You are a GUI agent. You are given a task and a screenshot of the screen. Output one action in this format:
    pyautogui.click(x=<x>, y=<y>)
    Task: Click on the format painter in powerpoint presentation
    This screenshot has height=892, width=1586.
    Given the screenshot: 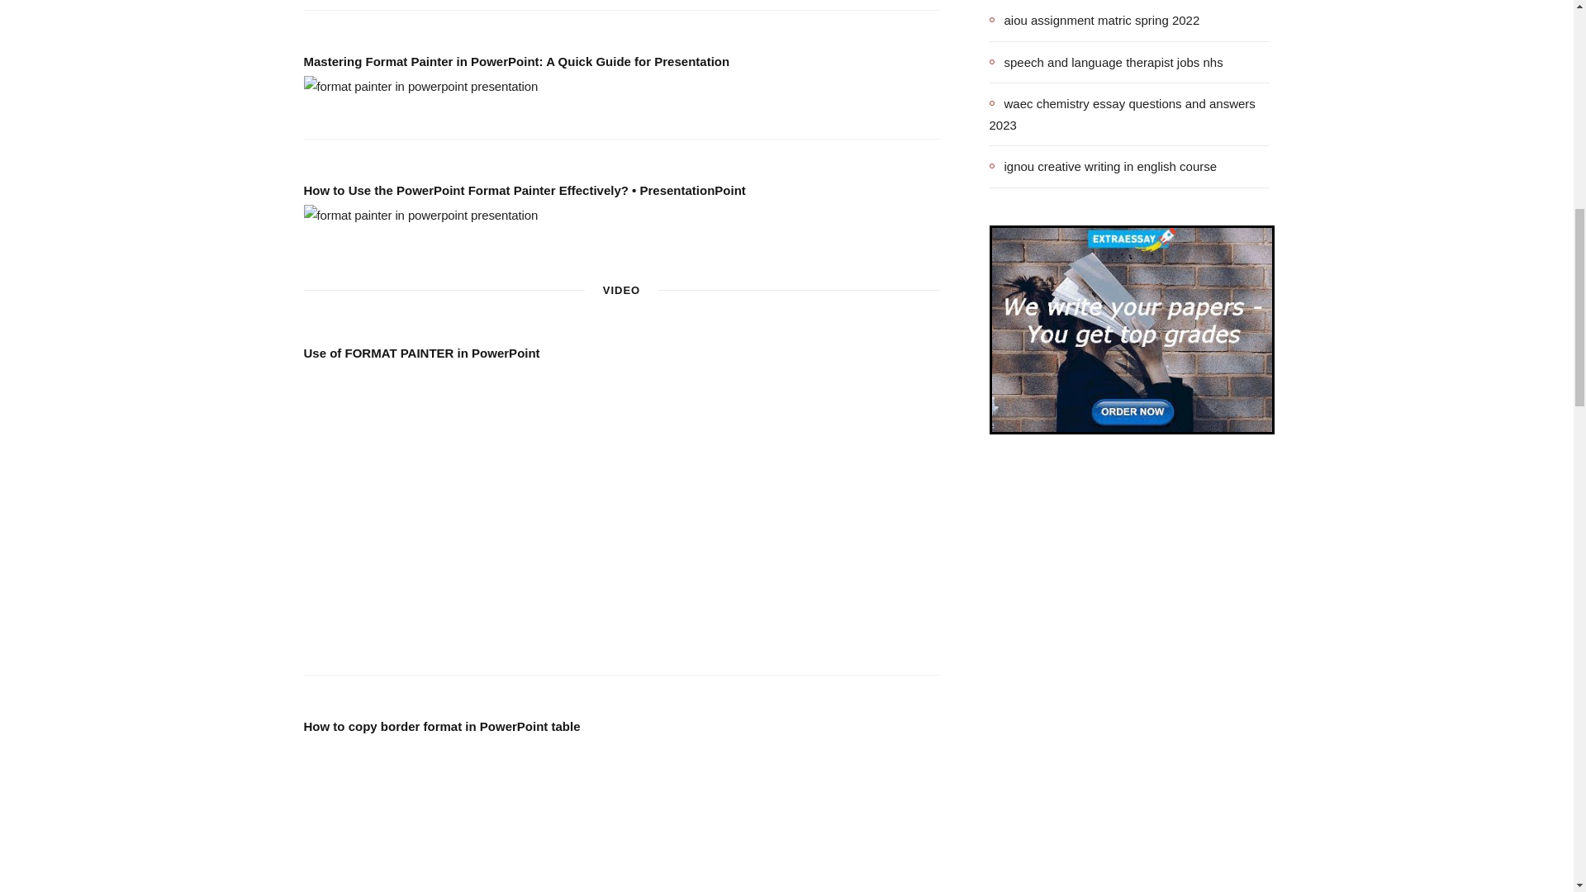 What is the action you would take?
    pyautogui.click(x=421, y=216)
    